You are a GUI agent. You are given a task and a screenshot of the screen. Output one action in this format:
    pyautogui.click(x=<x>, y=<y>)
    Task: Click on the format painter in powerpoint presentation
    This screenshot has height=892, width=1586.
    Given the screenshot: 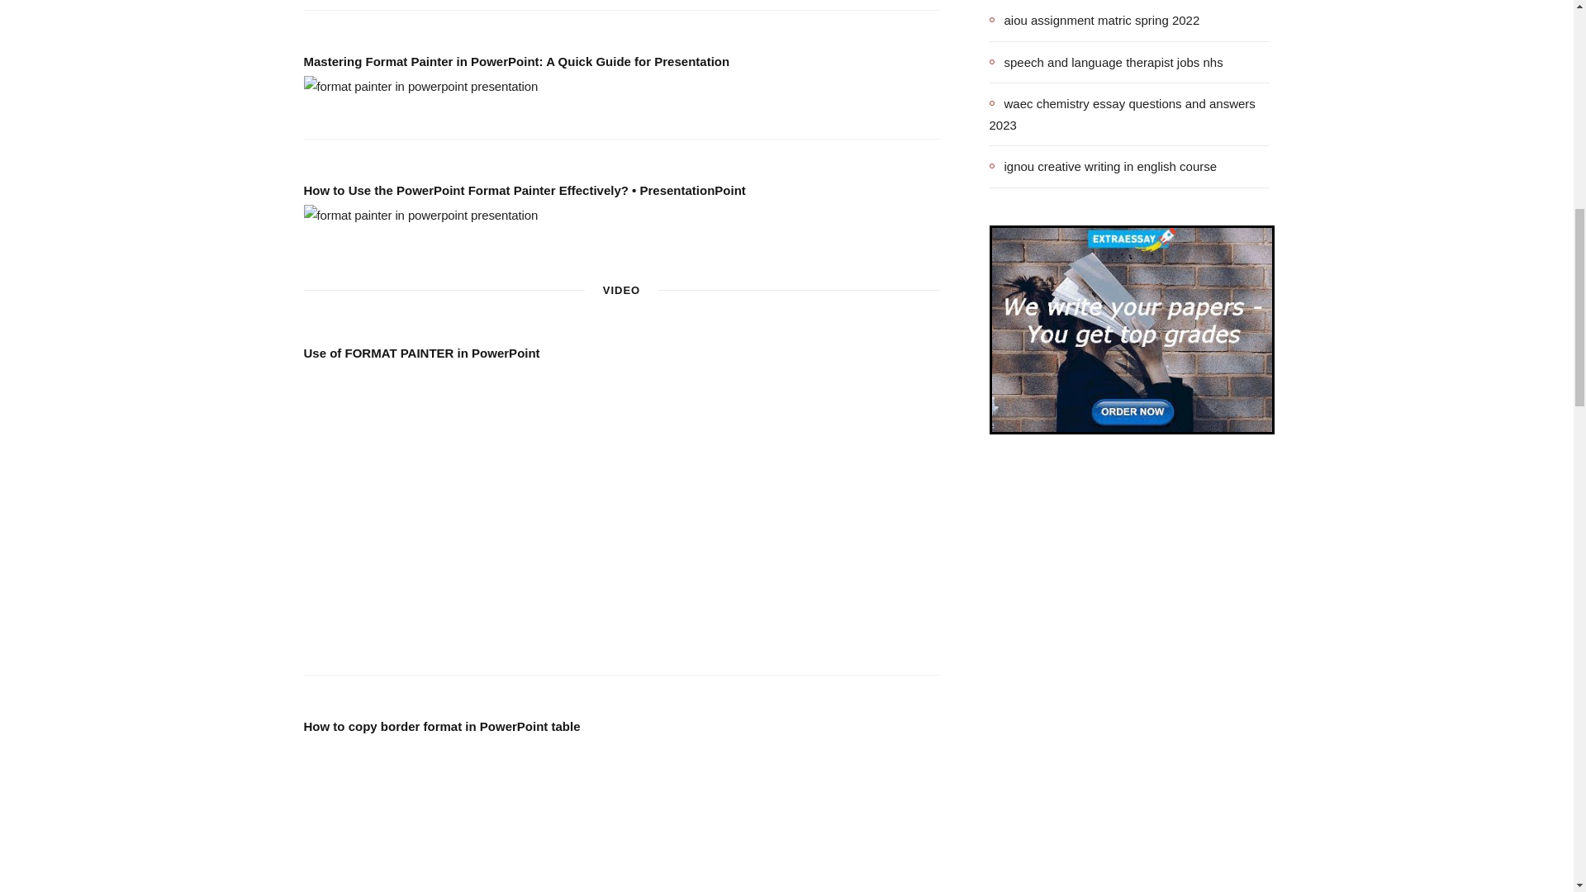 What is the action you would take?
    pyautogui.click(x=421, y=216)
    